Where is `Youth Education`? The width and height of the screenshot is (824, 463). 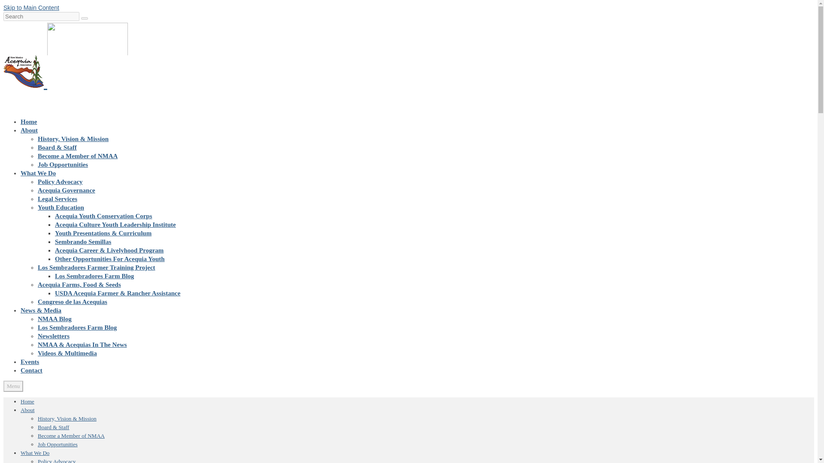
Youth Education is located at coordinates (61, 207).